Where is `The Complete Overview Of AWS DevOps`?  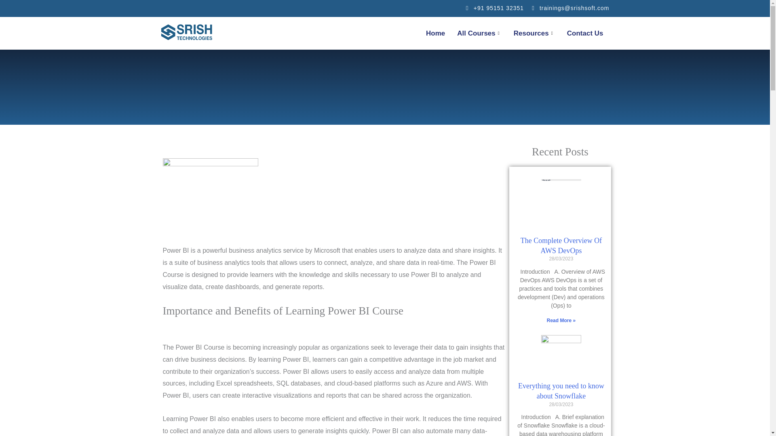
The Complete Overview Of AWS DevOps is located at coordinates (561, 245).